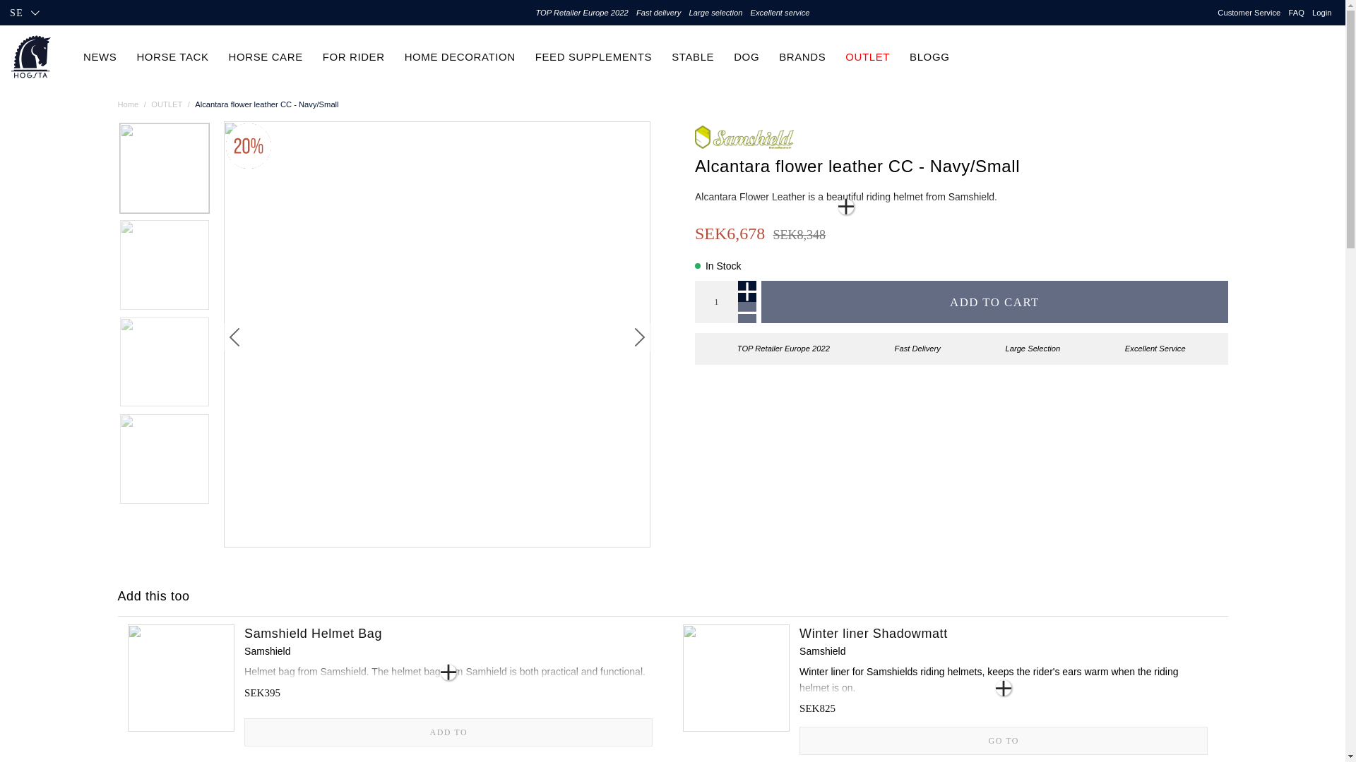  I want to click on Home, so click(127, 104).